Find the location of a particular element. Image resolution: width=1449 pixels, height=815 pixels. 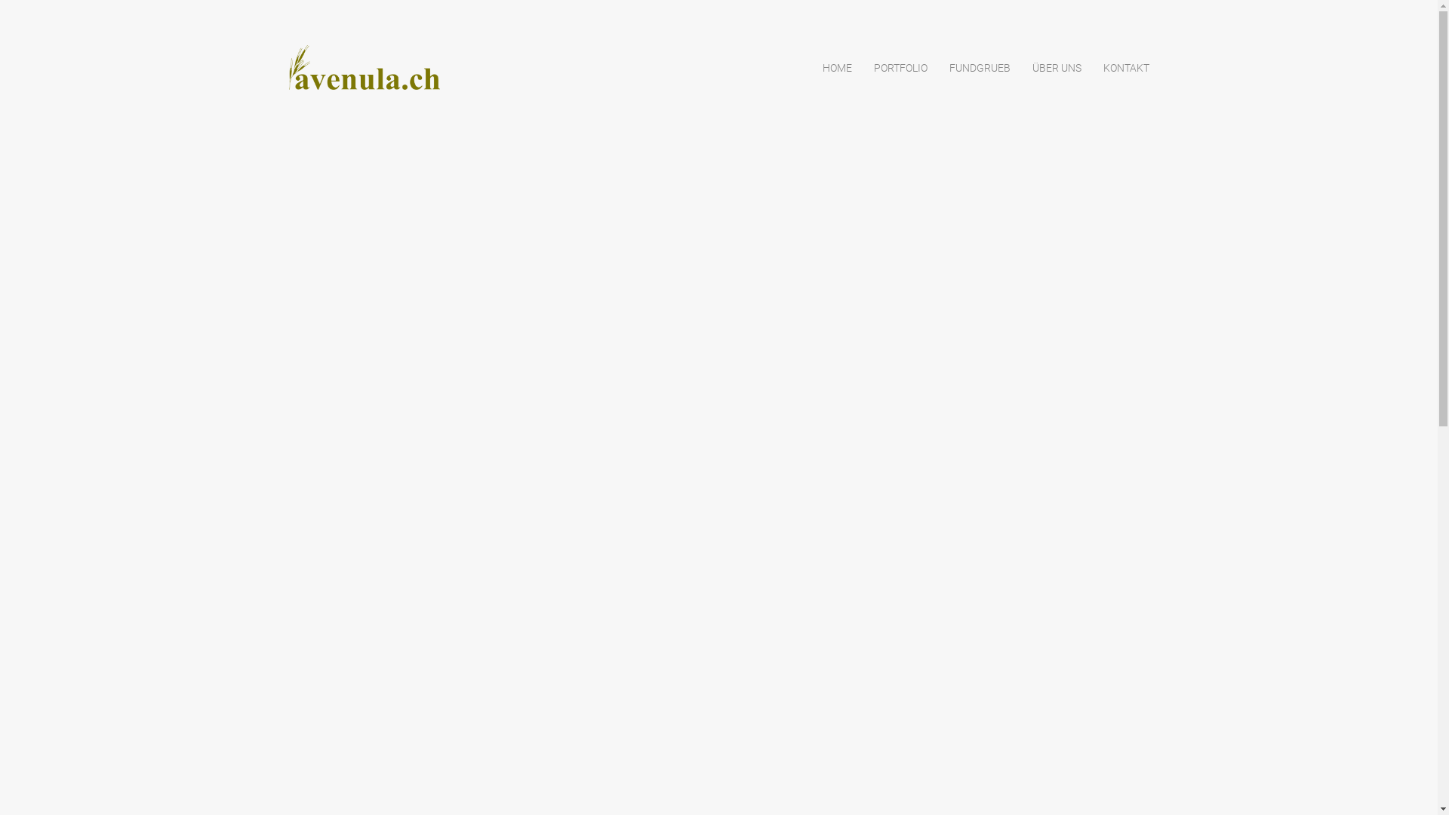

Metallarbeiten is located at coordinates (987, 778).